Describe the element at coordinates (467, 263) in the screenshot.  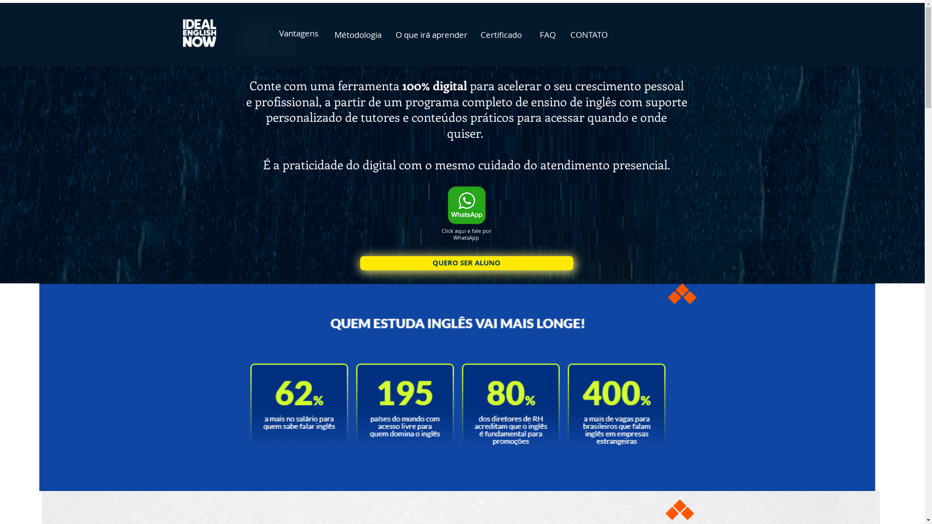
I see `QUERO SER ALUNO` at that location.